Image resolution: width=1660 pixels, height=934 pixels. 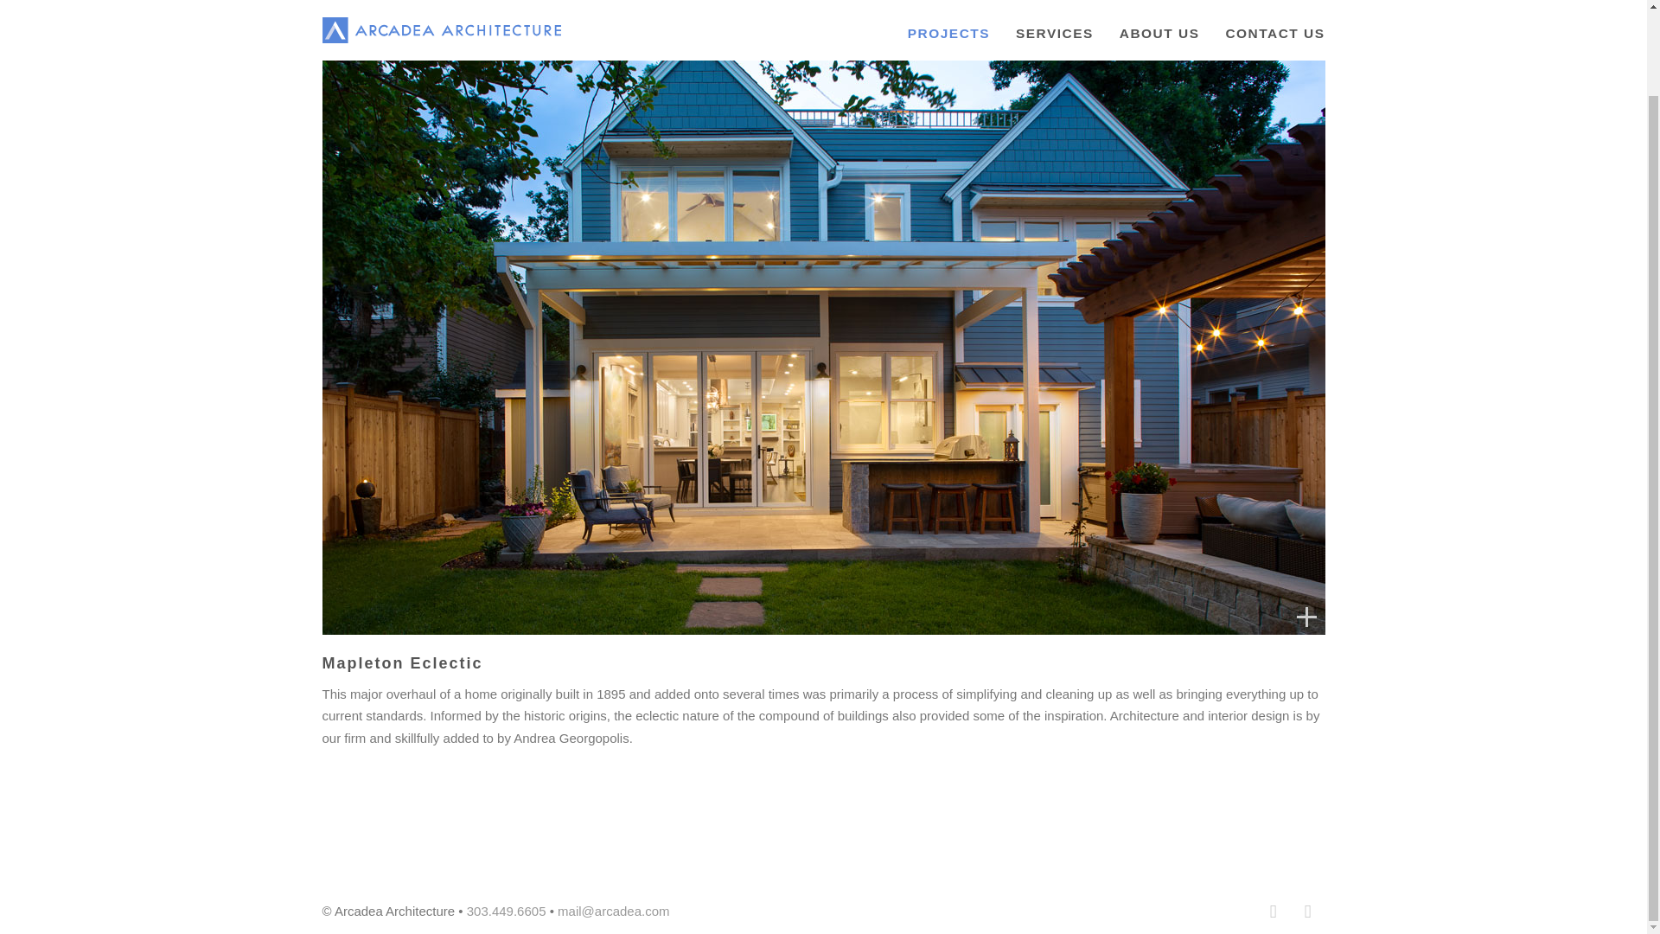 I want to click on 1, so click(x=721, y=607).